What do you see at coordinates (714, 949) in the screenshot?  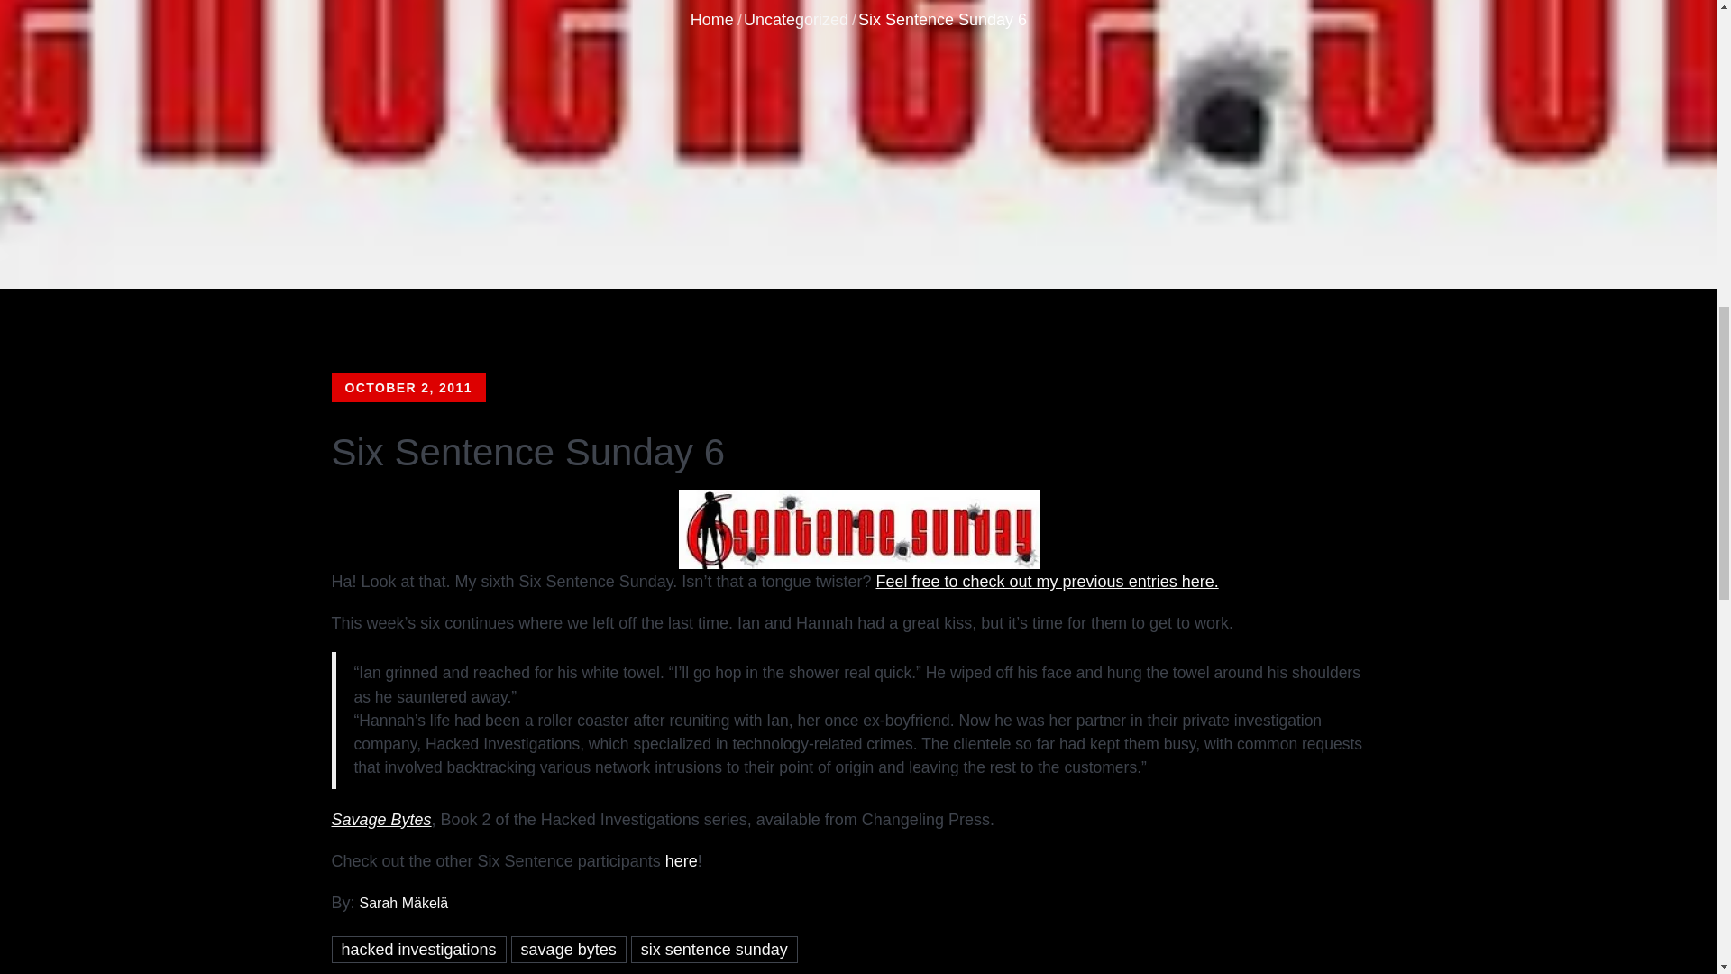 I see `six sentence sunday` at bounding box center [714, 949].